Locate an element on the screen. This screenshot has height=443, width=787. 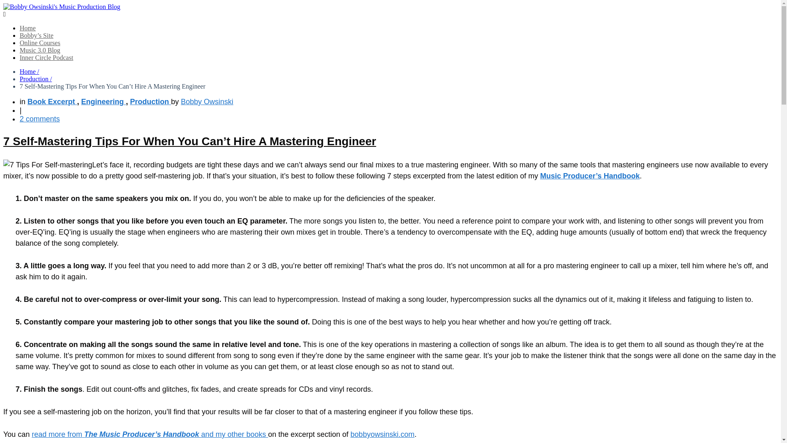
Book Excerpt is located at coordinates (52, 102).